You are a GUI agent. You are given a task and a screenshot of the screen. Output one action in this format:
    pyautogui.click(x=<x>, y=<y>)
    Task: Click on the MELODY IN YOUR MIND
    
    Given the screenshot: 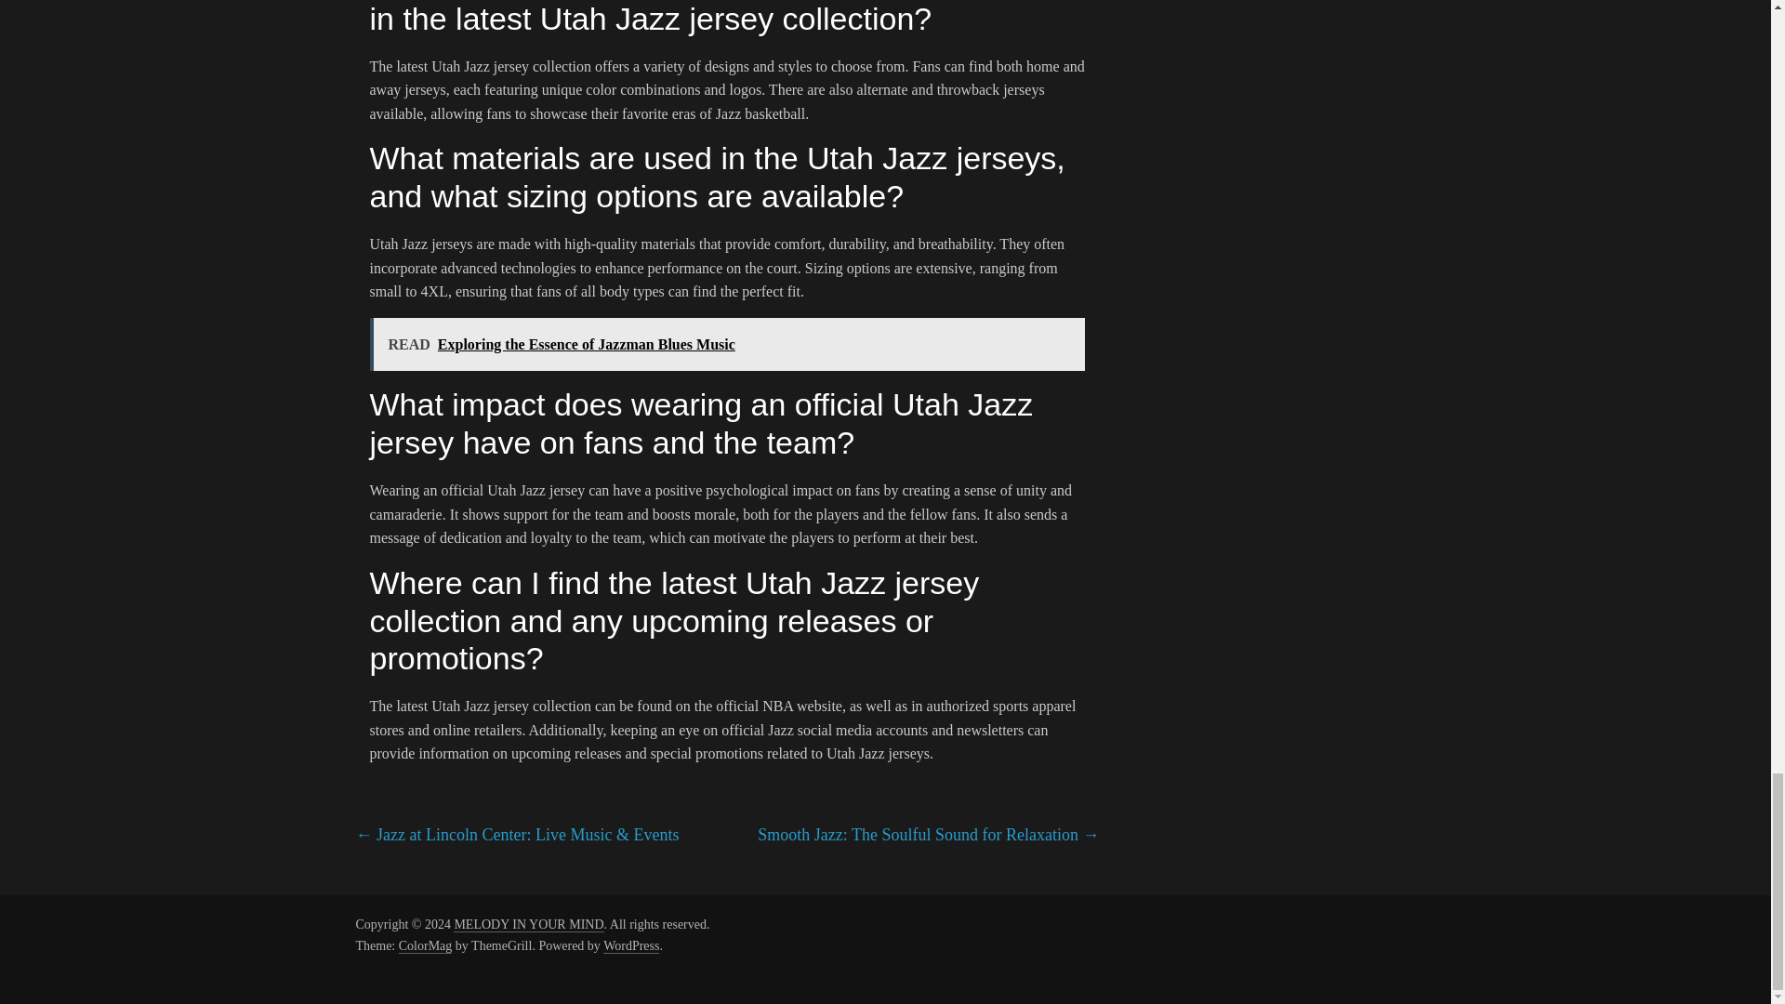 What is the action you would take?
    pyautogui.click(x=528, y=925)
    